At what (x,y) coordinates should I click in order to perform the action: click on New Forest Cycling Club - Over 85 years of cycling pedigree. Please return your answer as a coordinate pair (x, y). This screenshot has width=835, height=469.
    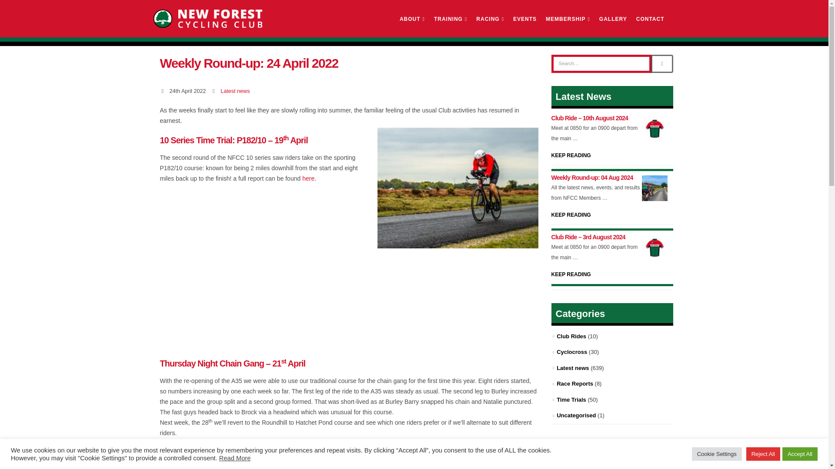
    Looking at the image, I should click on (207, 18).